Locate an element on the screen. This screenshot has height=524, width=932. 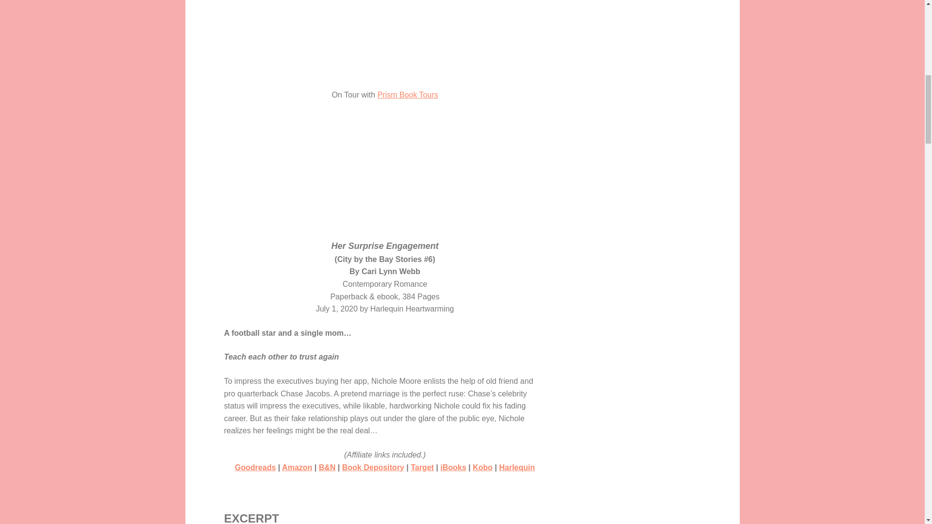
Prism Book Tours is located at coordinates (408, 95).